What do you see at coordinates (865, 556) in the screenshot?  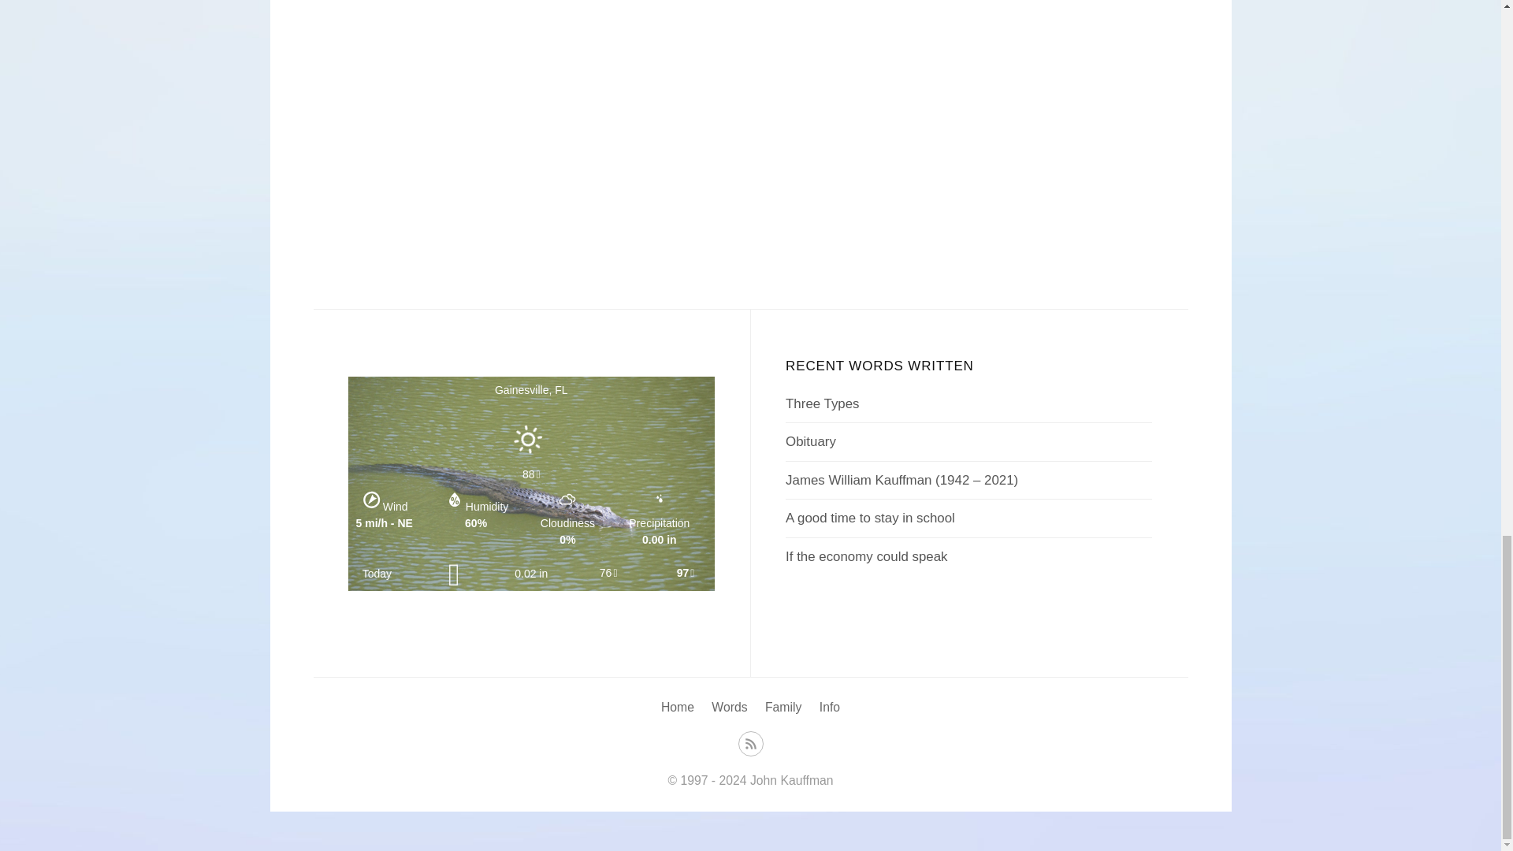 I see `If the economy could speak` at bounding box center [865, 556].